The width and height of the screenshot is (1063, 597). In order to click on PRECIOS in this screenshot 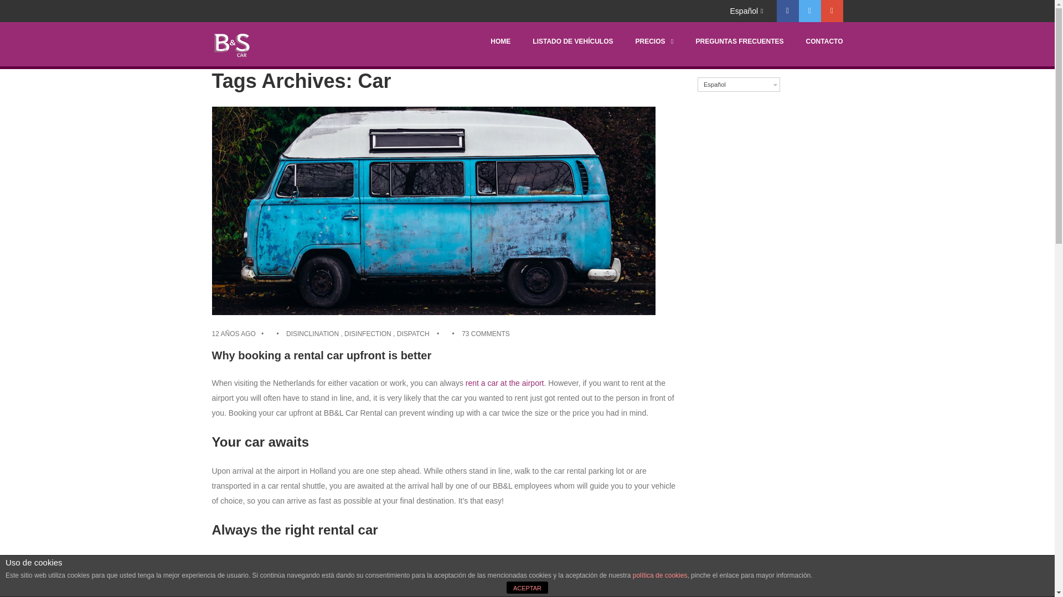, I will do `click(653, 41)`.